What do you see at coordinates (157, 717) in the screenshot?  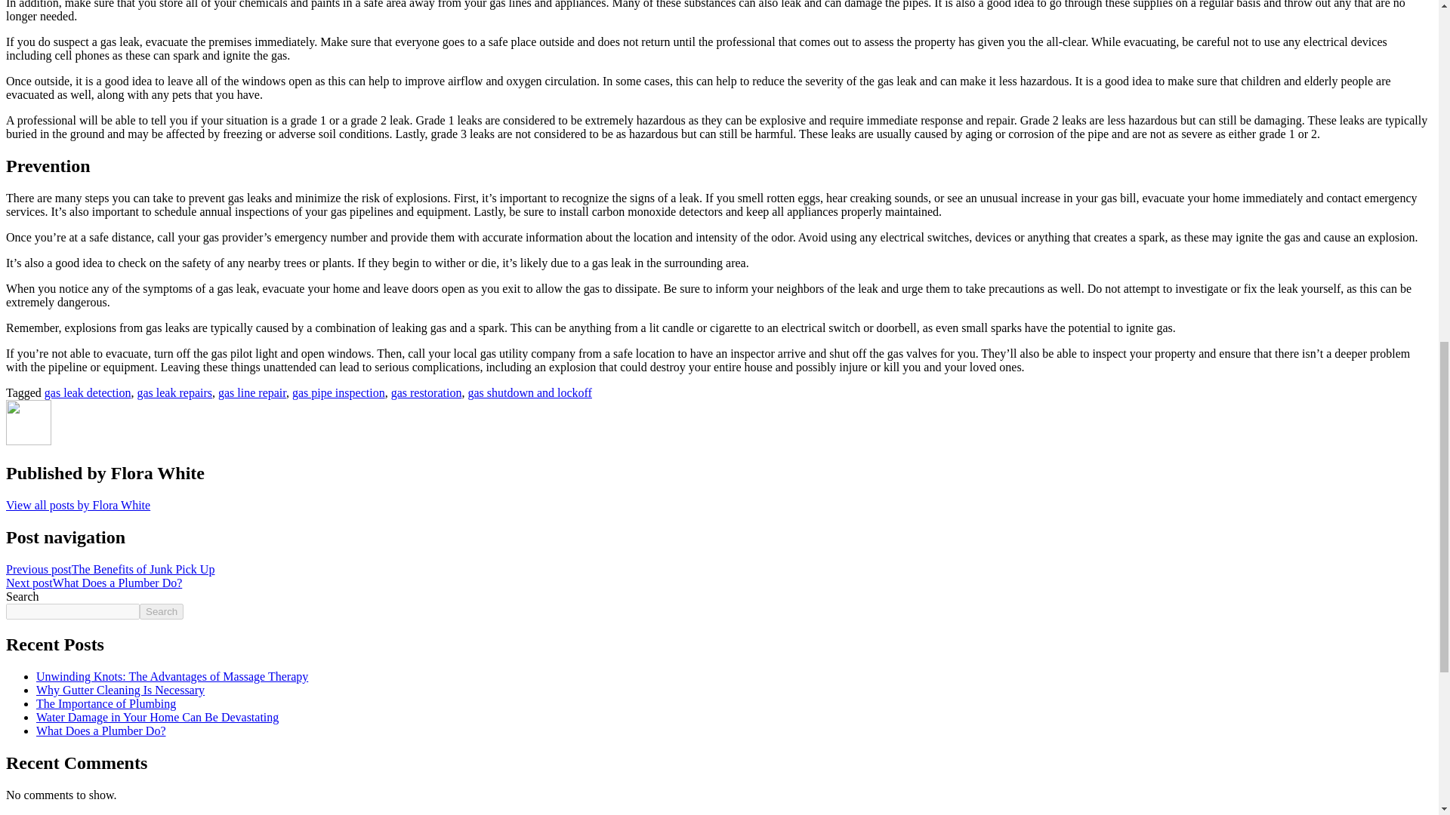 I see `Water Damage in Your Home Can Be Devastating` at bounding box center [157, 717].